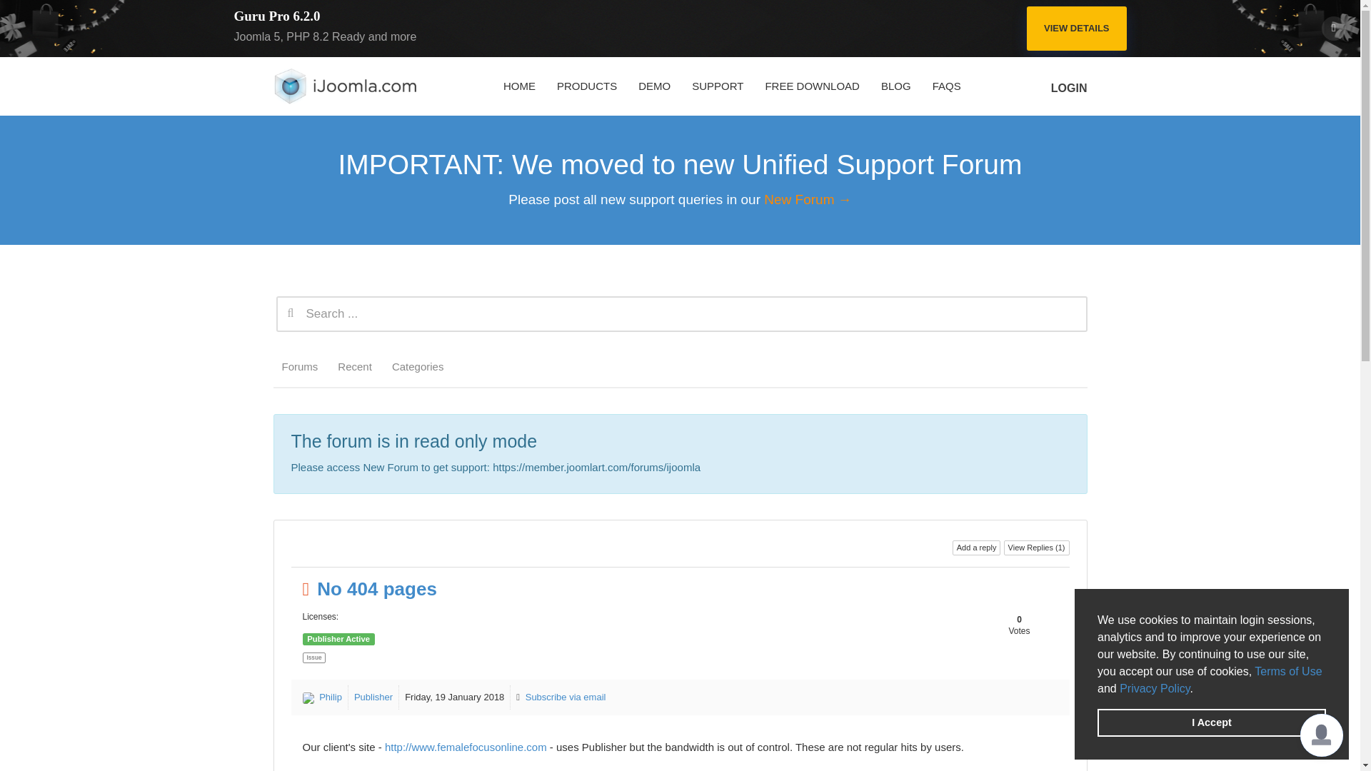 The width and height of the screenshot is (1371, 771). I want to click on Categories, so click(418, 367).